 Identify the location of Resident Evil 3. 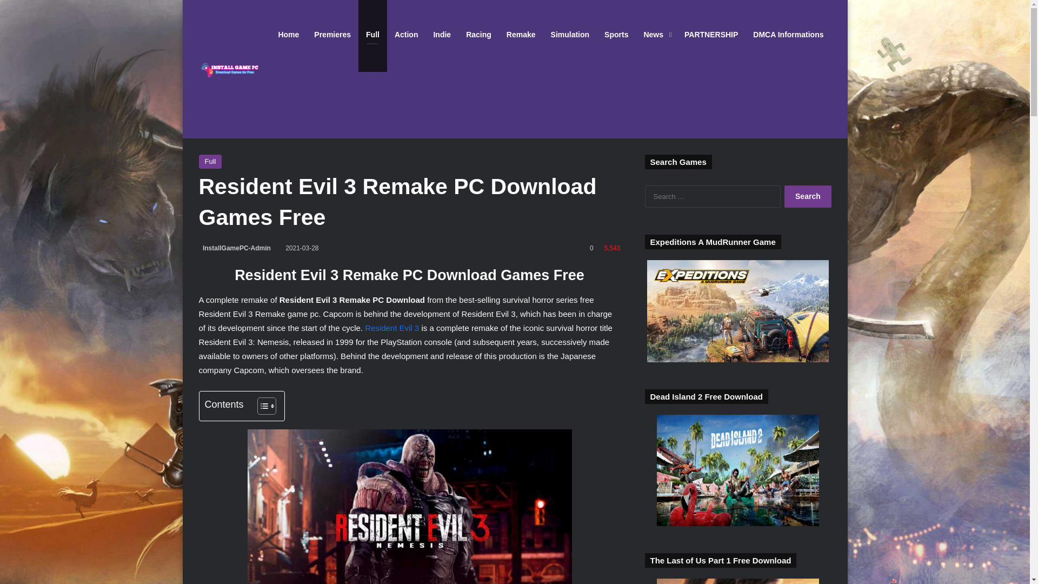
(392, 328).